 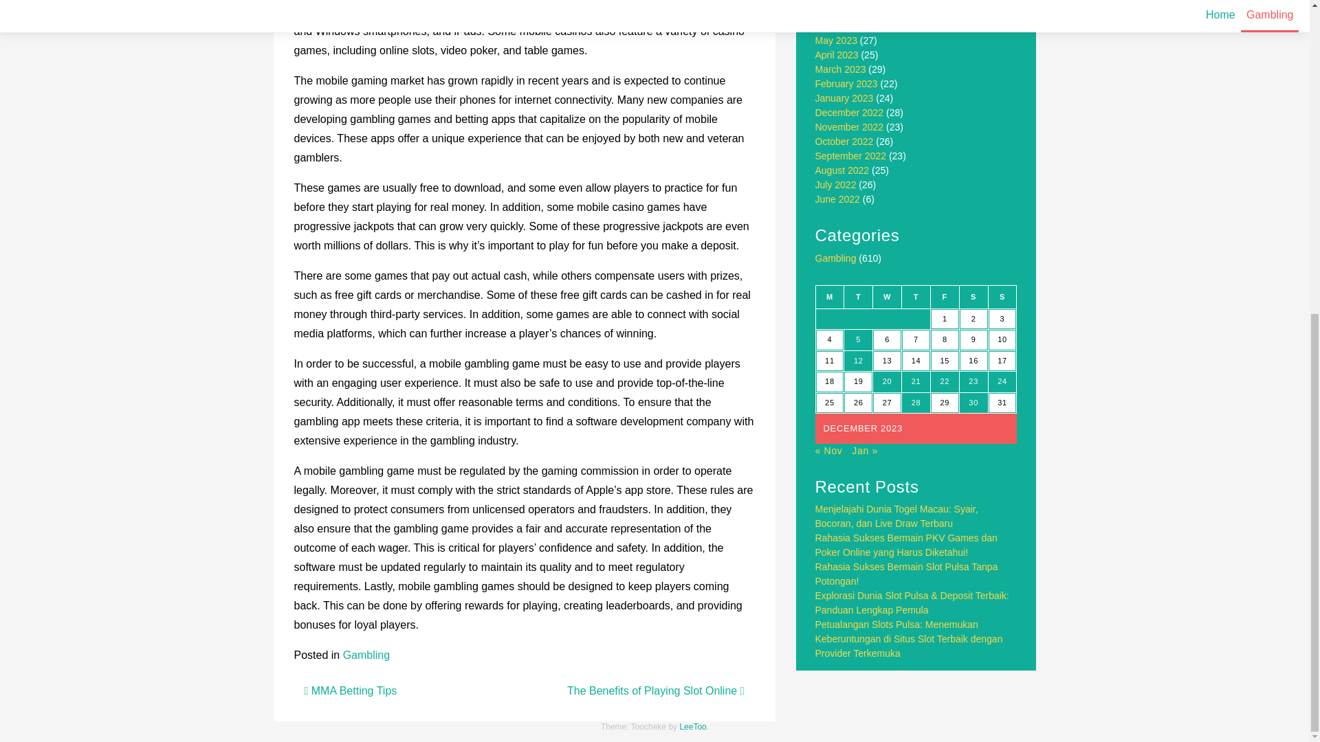 What do you see at coordinates (830, 297) in the screenshot?
I see `Monday` at bounding box center [830, 297].